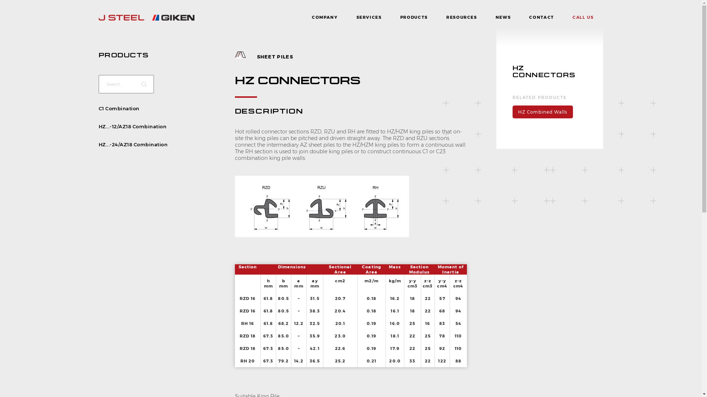 The image size is (707, 397). Describe the element at coordinates (414, 17) in the screenshot. I see `PRODUCTS` at that location.